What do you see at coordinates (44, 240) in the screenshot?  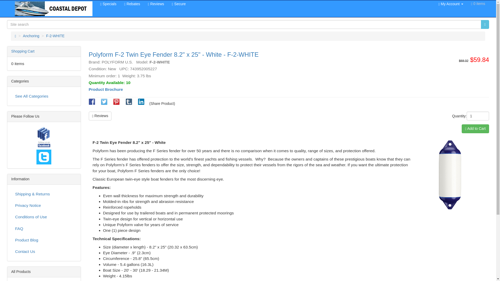 I see `Product Blog` at bounding box center [44, 240].